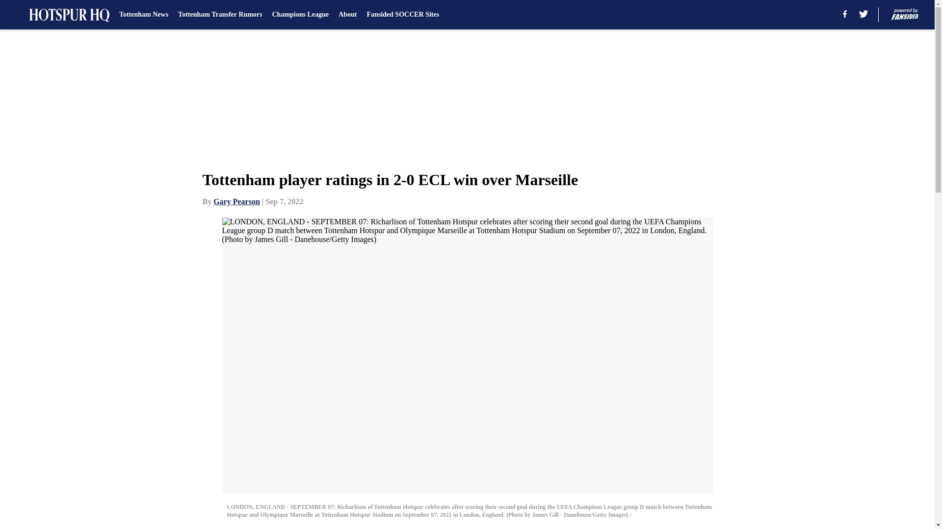 This screenshot has height=529, width=942. I want to click on Tottenham News, so click(144, 15).